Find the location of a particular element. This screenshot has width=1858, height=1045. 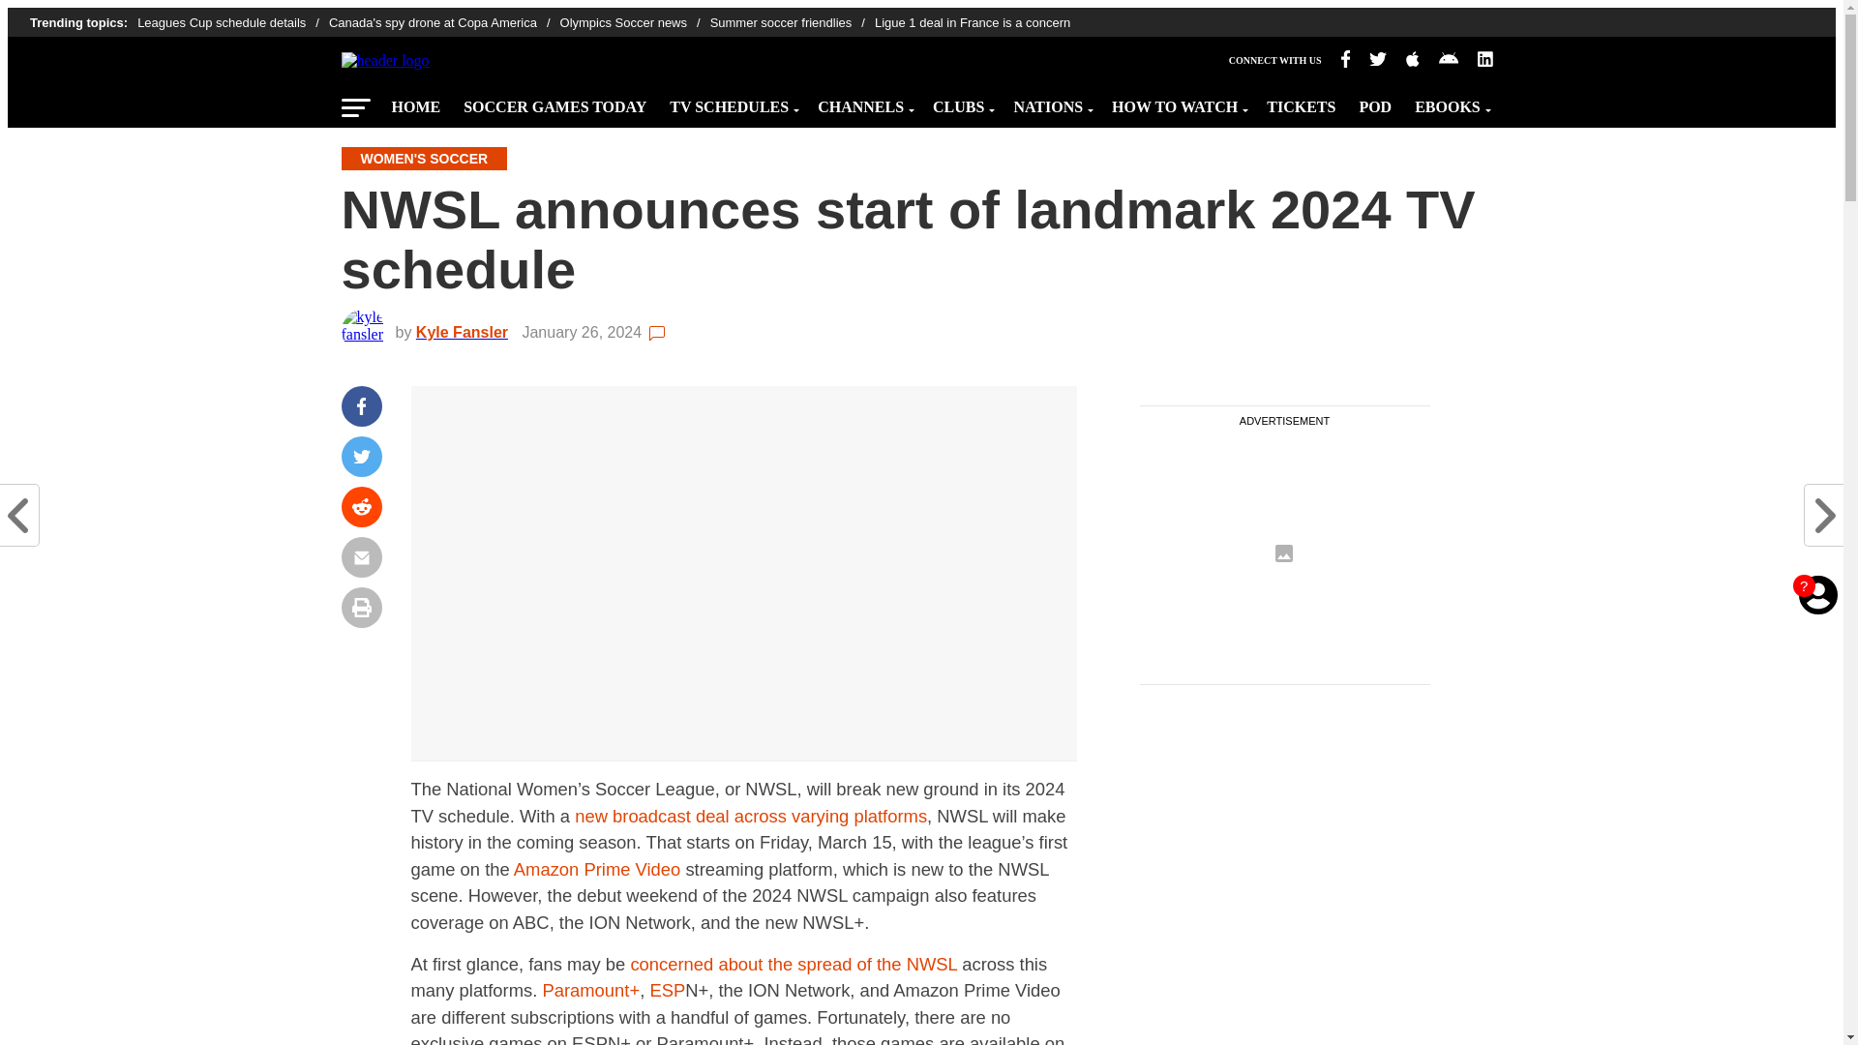

Amazon Prime Video is located at coordinates (596, 869).